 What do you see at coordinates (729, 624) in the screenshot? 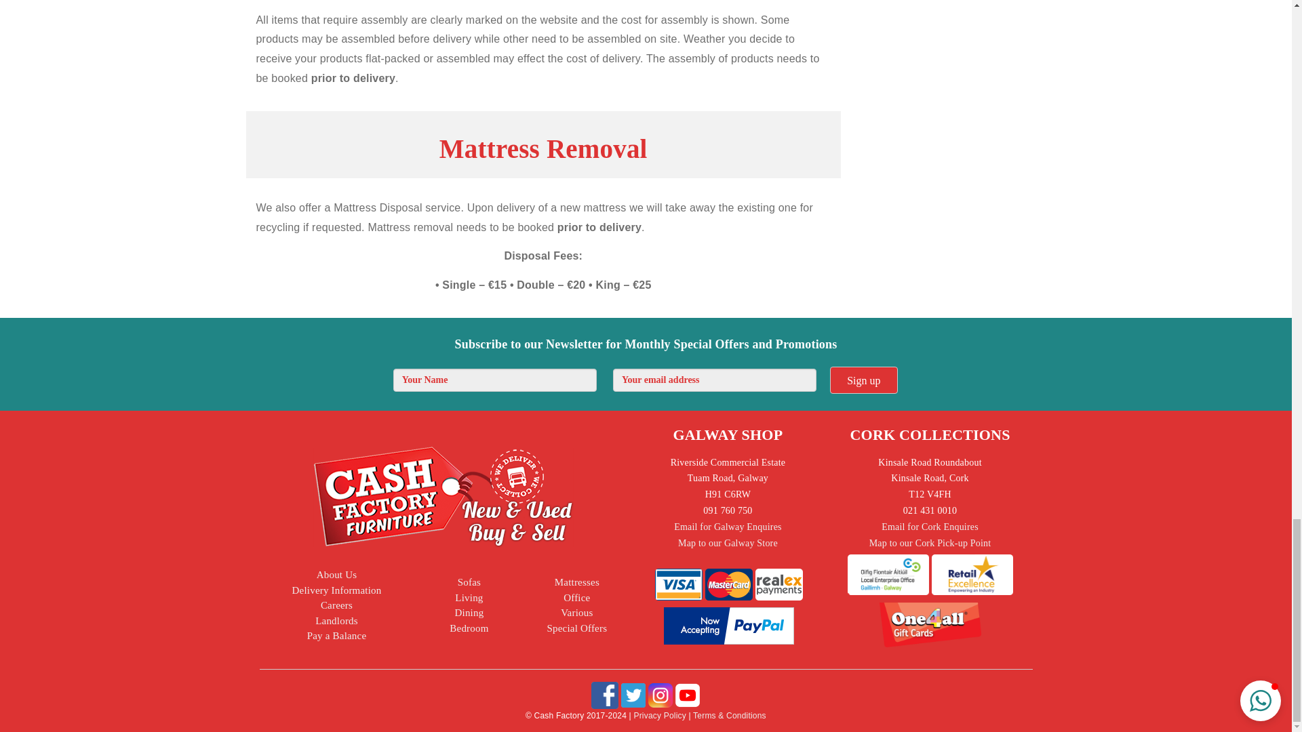
I see `How PayPal Works` at bounding box center [729, 624].